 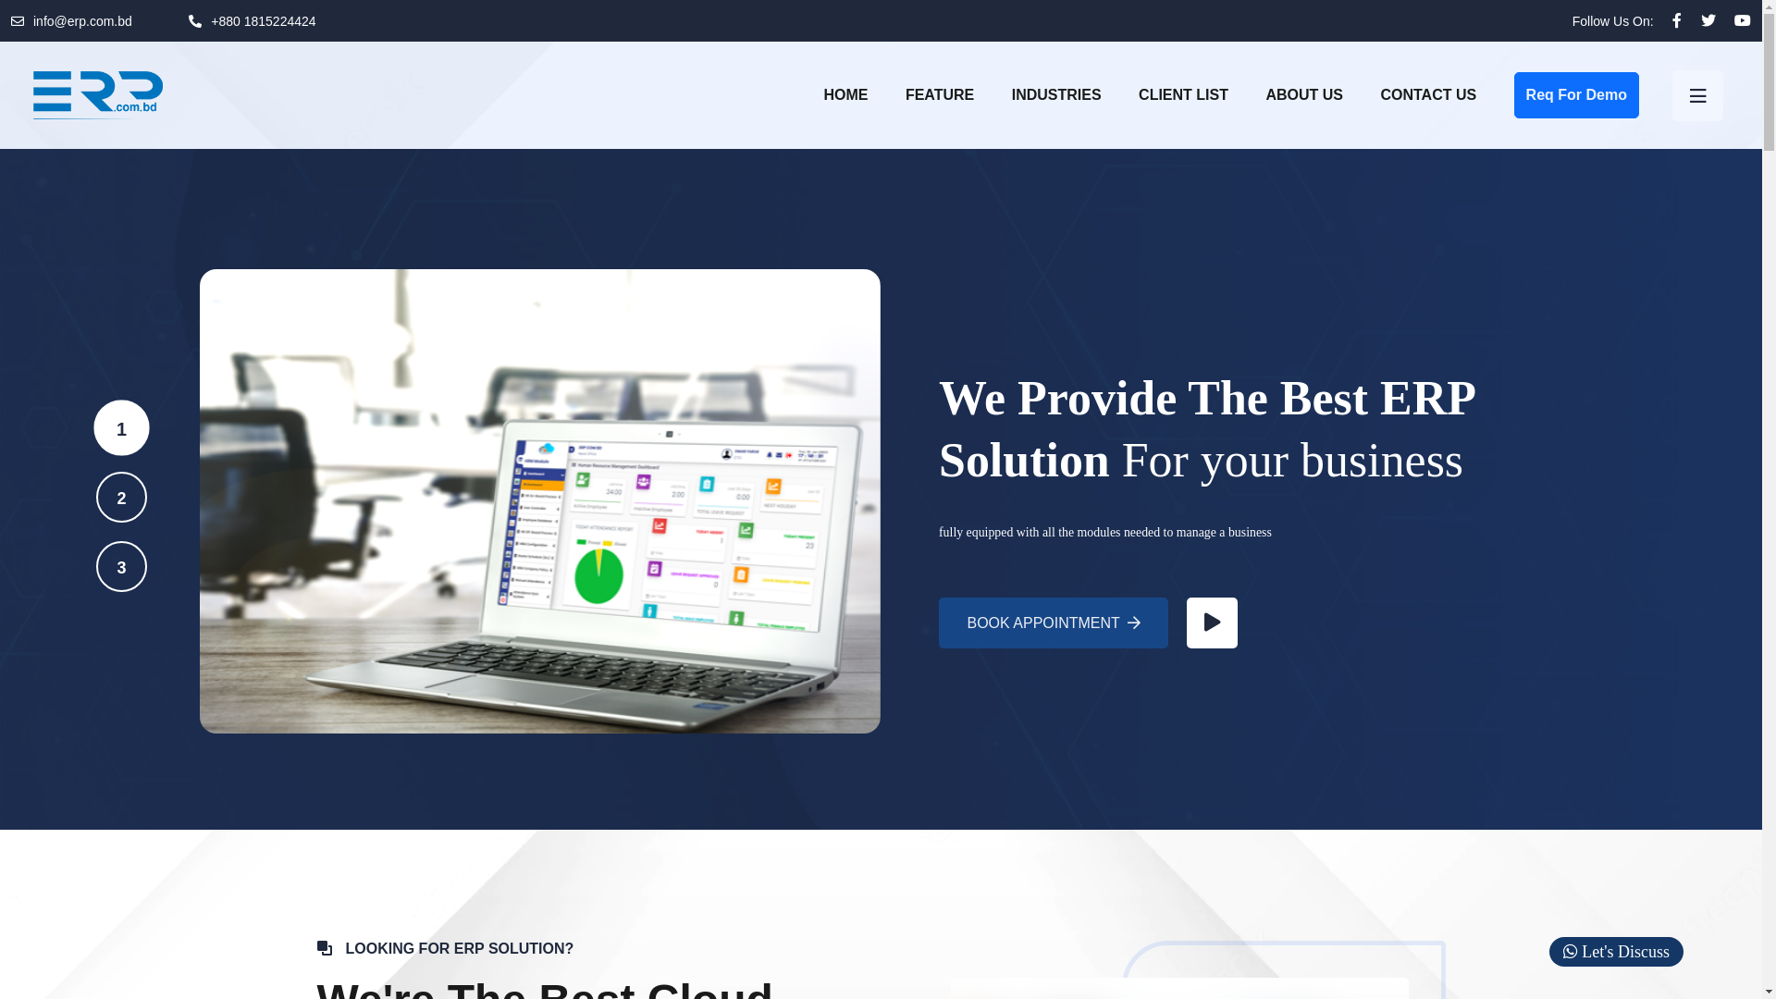 I want to click on Let's Discuss, so click(x=1617, y=952).